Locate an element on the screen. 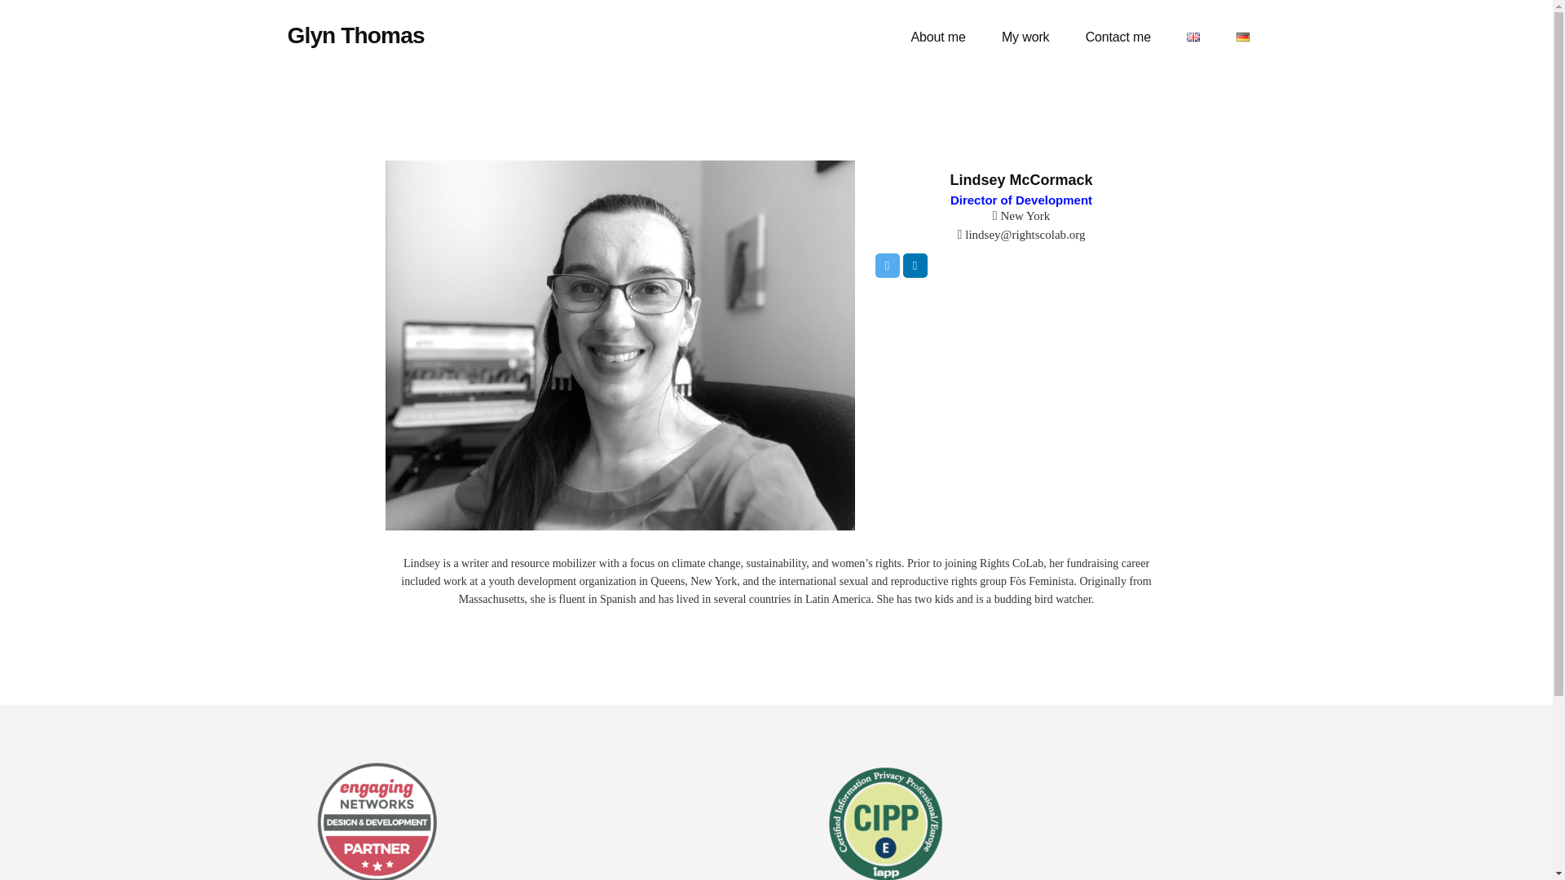 This screenshot has height=880, width=1565. Linkedin is located at coordinates (915, 266).